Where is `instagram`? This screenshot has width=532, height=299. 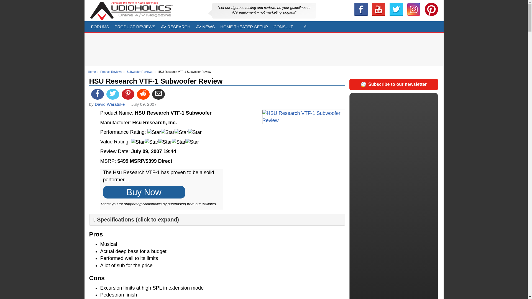 instagram is located at coordinates (413, 9).